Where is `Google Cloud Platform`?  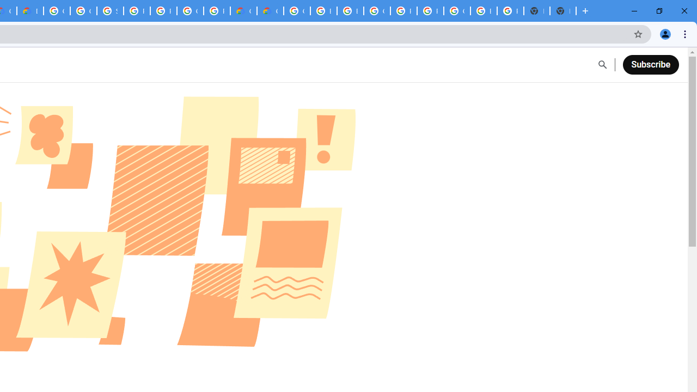
Google Cloud Platform is located at coordinates (57, 11).